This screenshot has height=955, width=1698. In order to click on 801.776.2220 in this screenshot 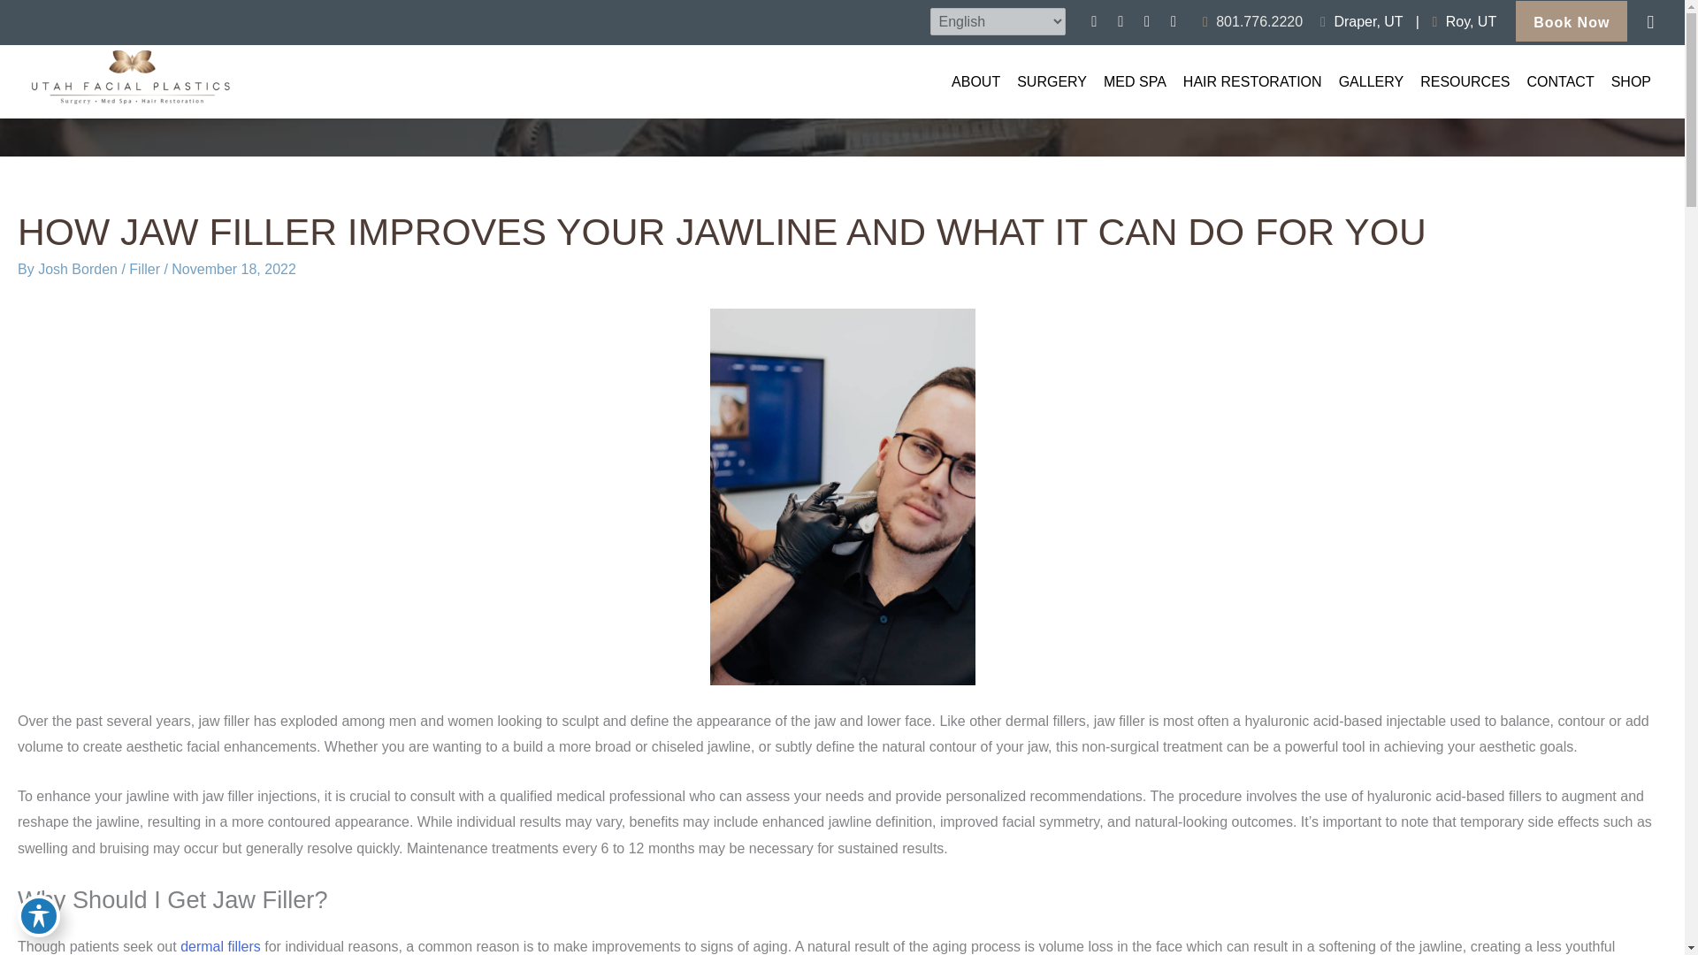, I will do `click(1252, 21)`.